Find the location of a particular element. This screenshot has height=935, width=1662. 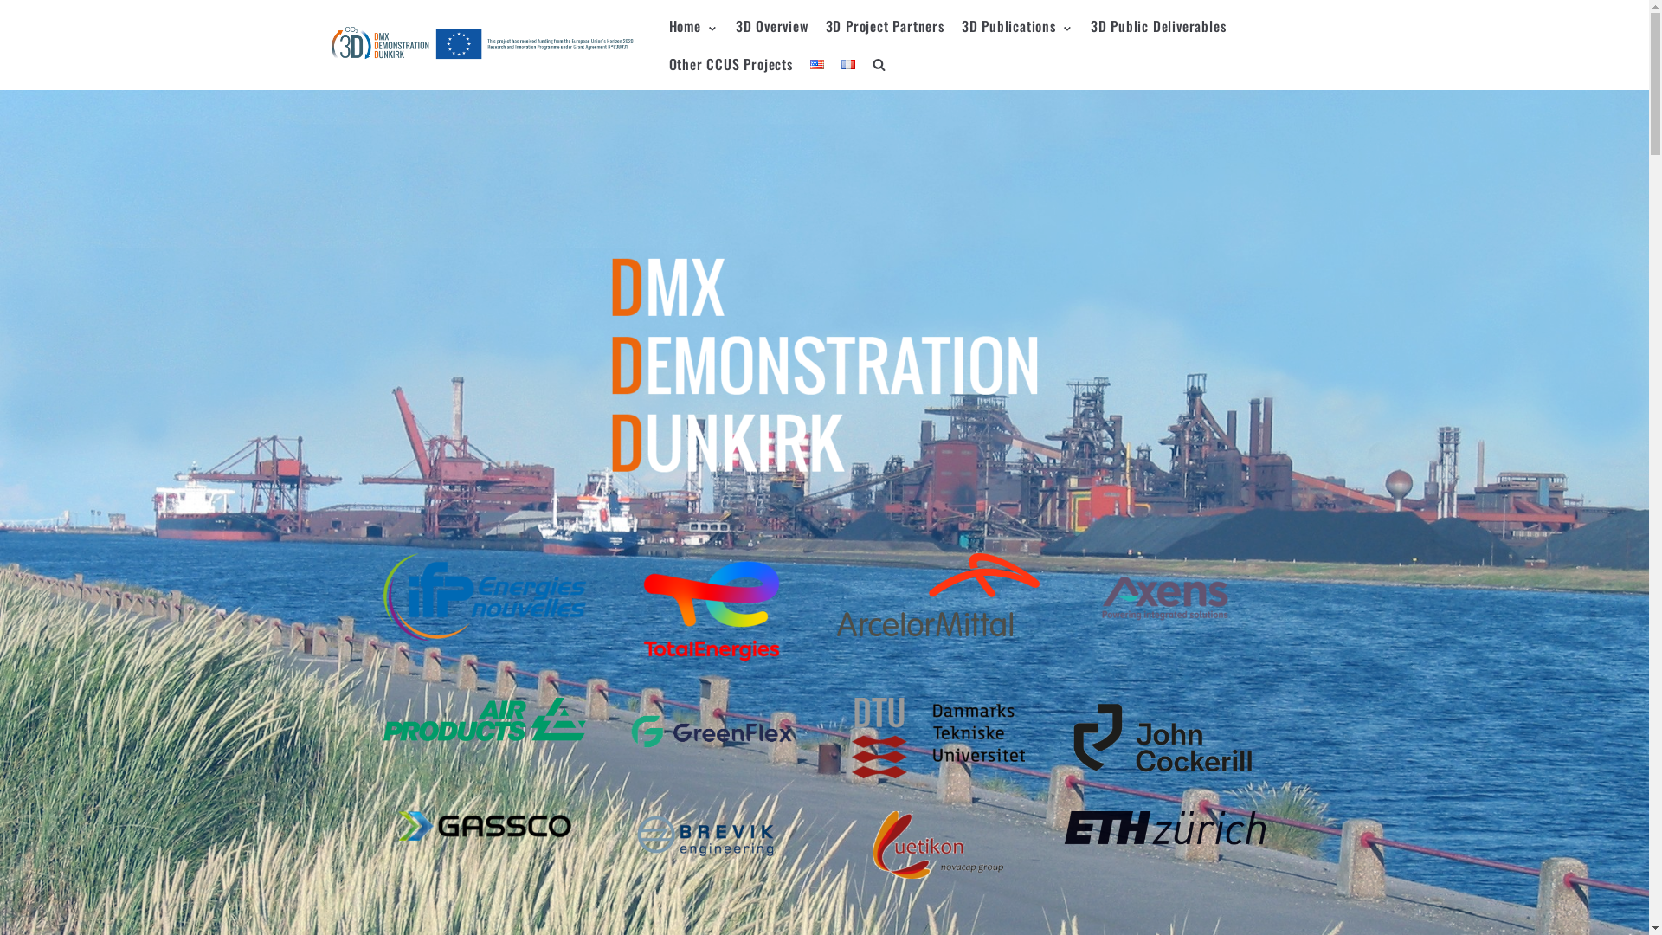

3D Project Partners is located at coordinates (885, 26).